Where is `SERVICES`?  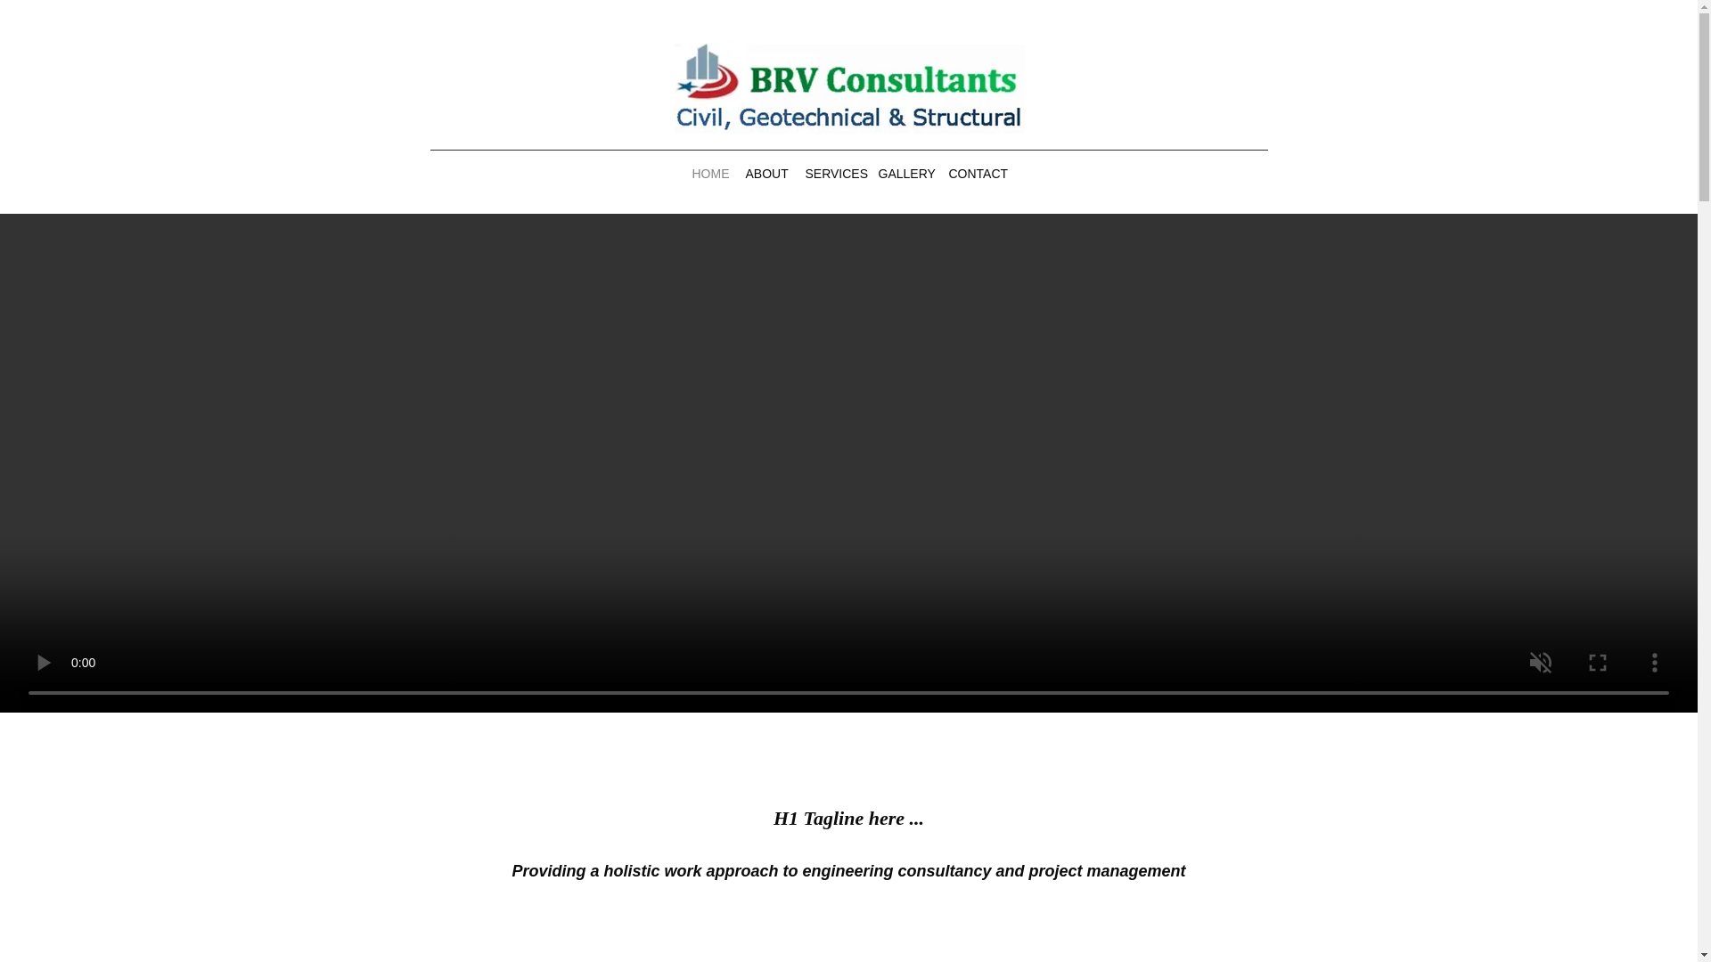
SERVICES is located at coordinates (832, 173).